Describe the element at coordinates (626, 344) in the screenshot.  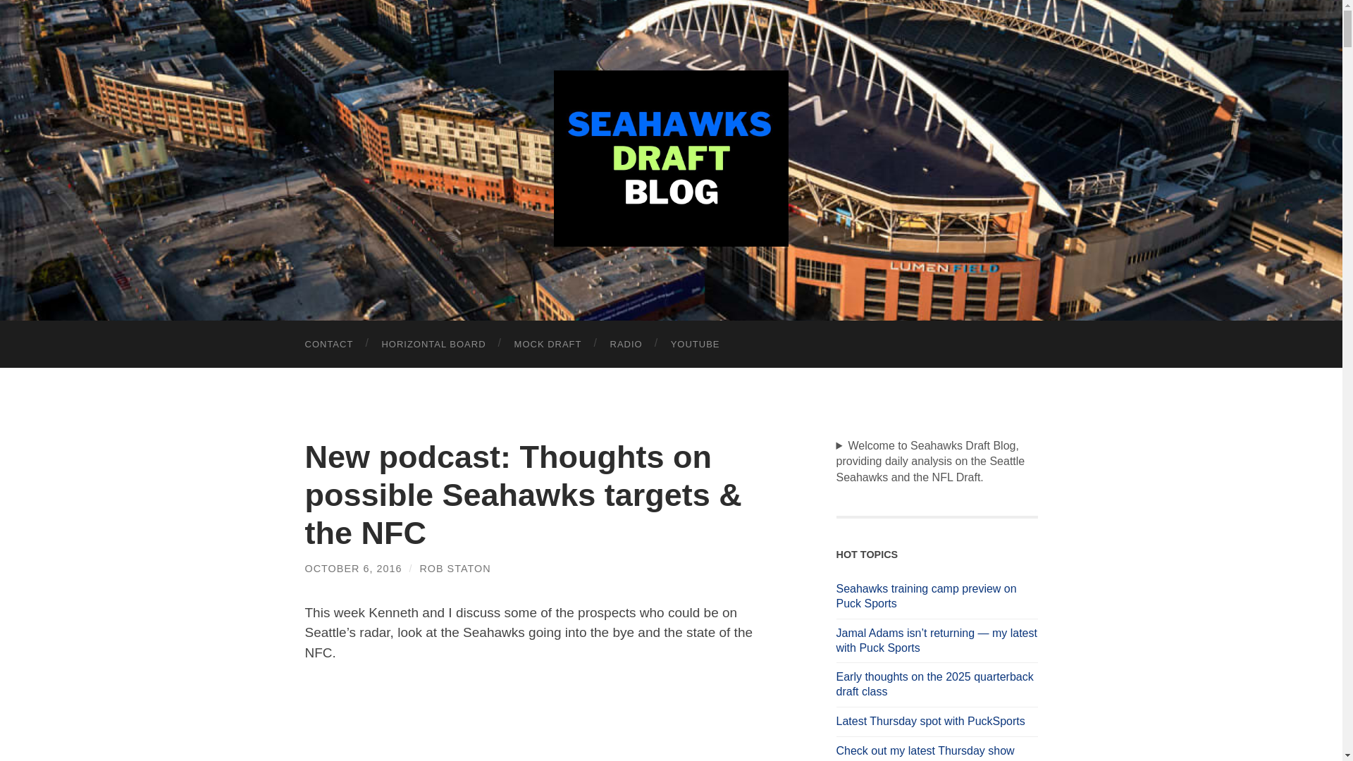
I see `RADIO` at that location.